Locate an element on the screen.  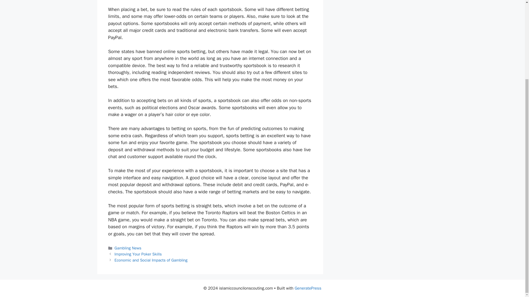
GeneratePress is located at coordinates (308, 288).